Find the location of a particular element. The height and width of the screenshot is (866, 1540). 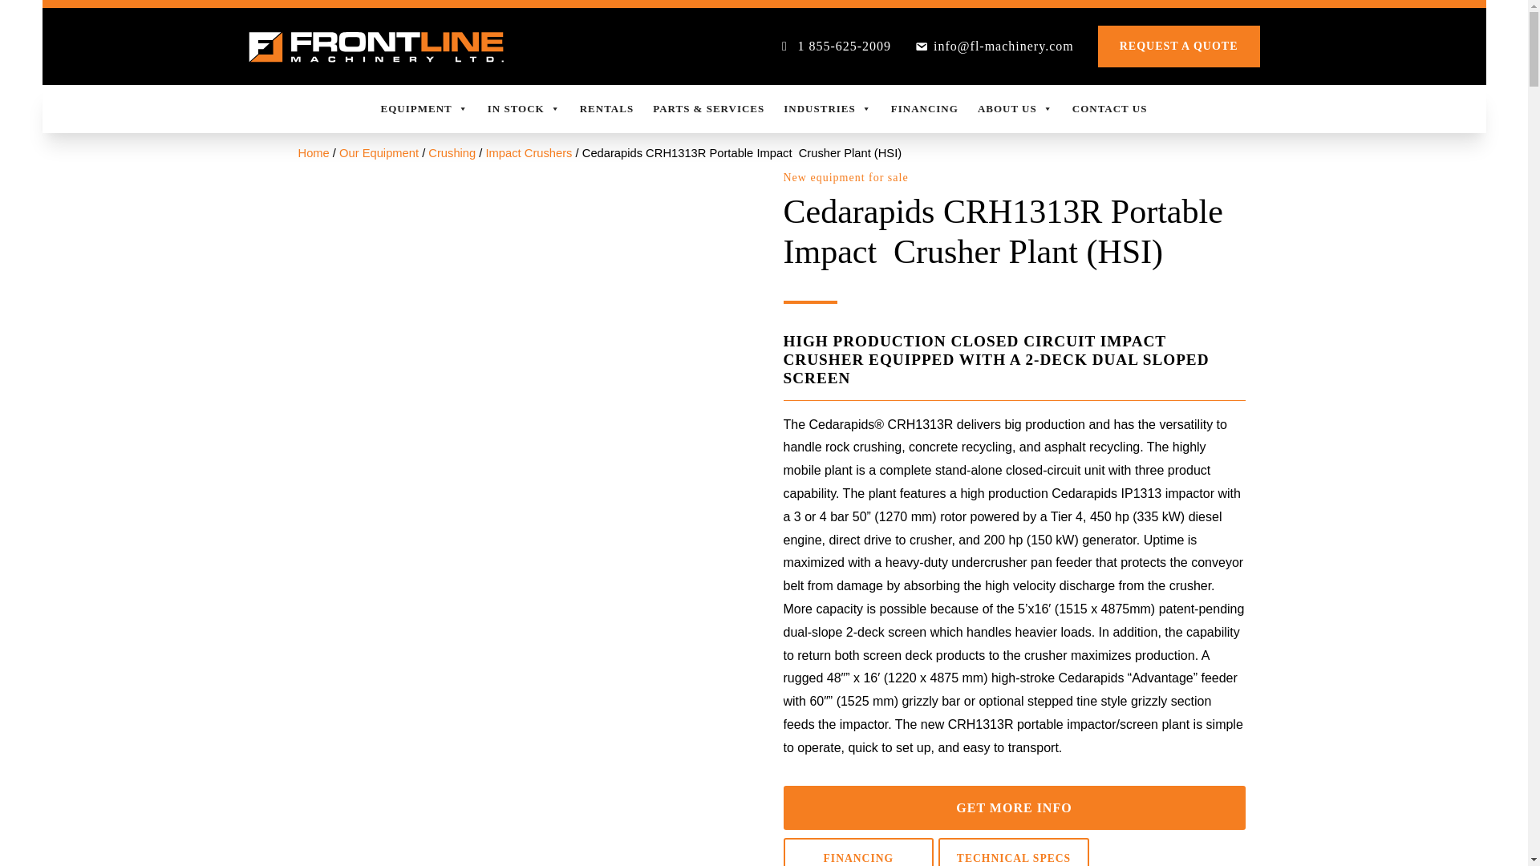

EQUIPMENT is located at coordinates (423, 109).